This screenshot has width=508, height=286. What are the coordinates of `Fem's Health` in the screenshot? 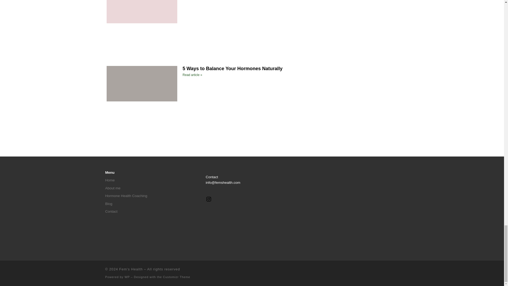 It's located at (131, 269).